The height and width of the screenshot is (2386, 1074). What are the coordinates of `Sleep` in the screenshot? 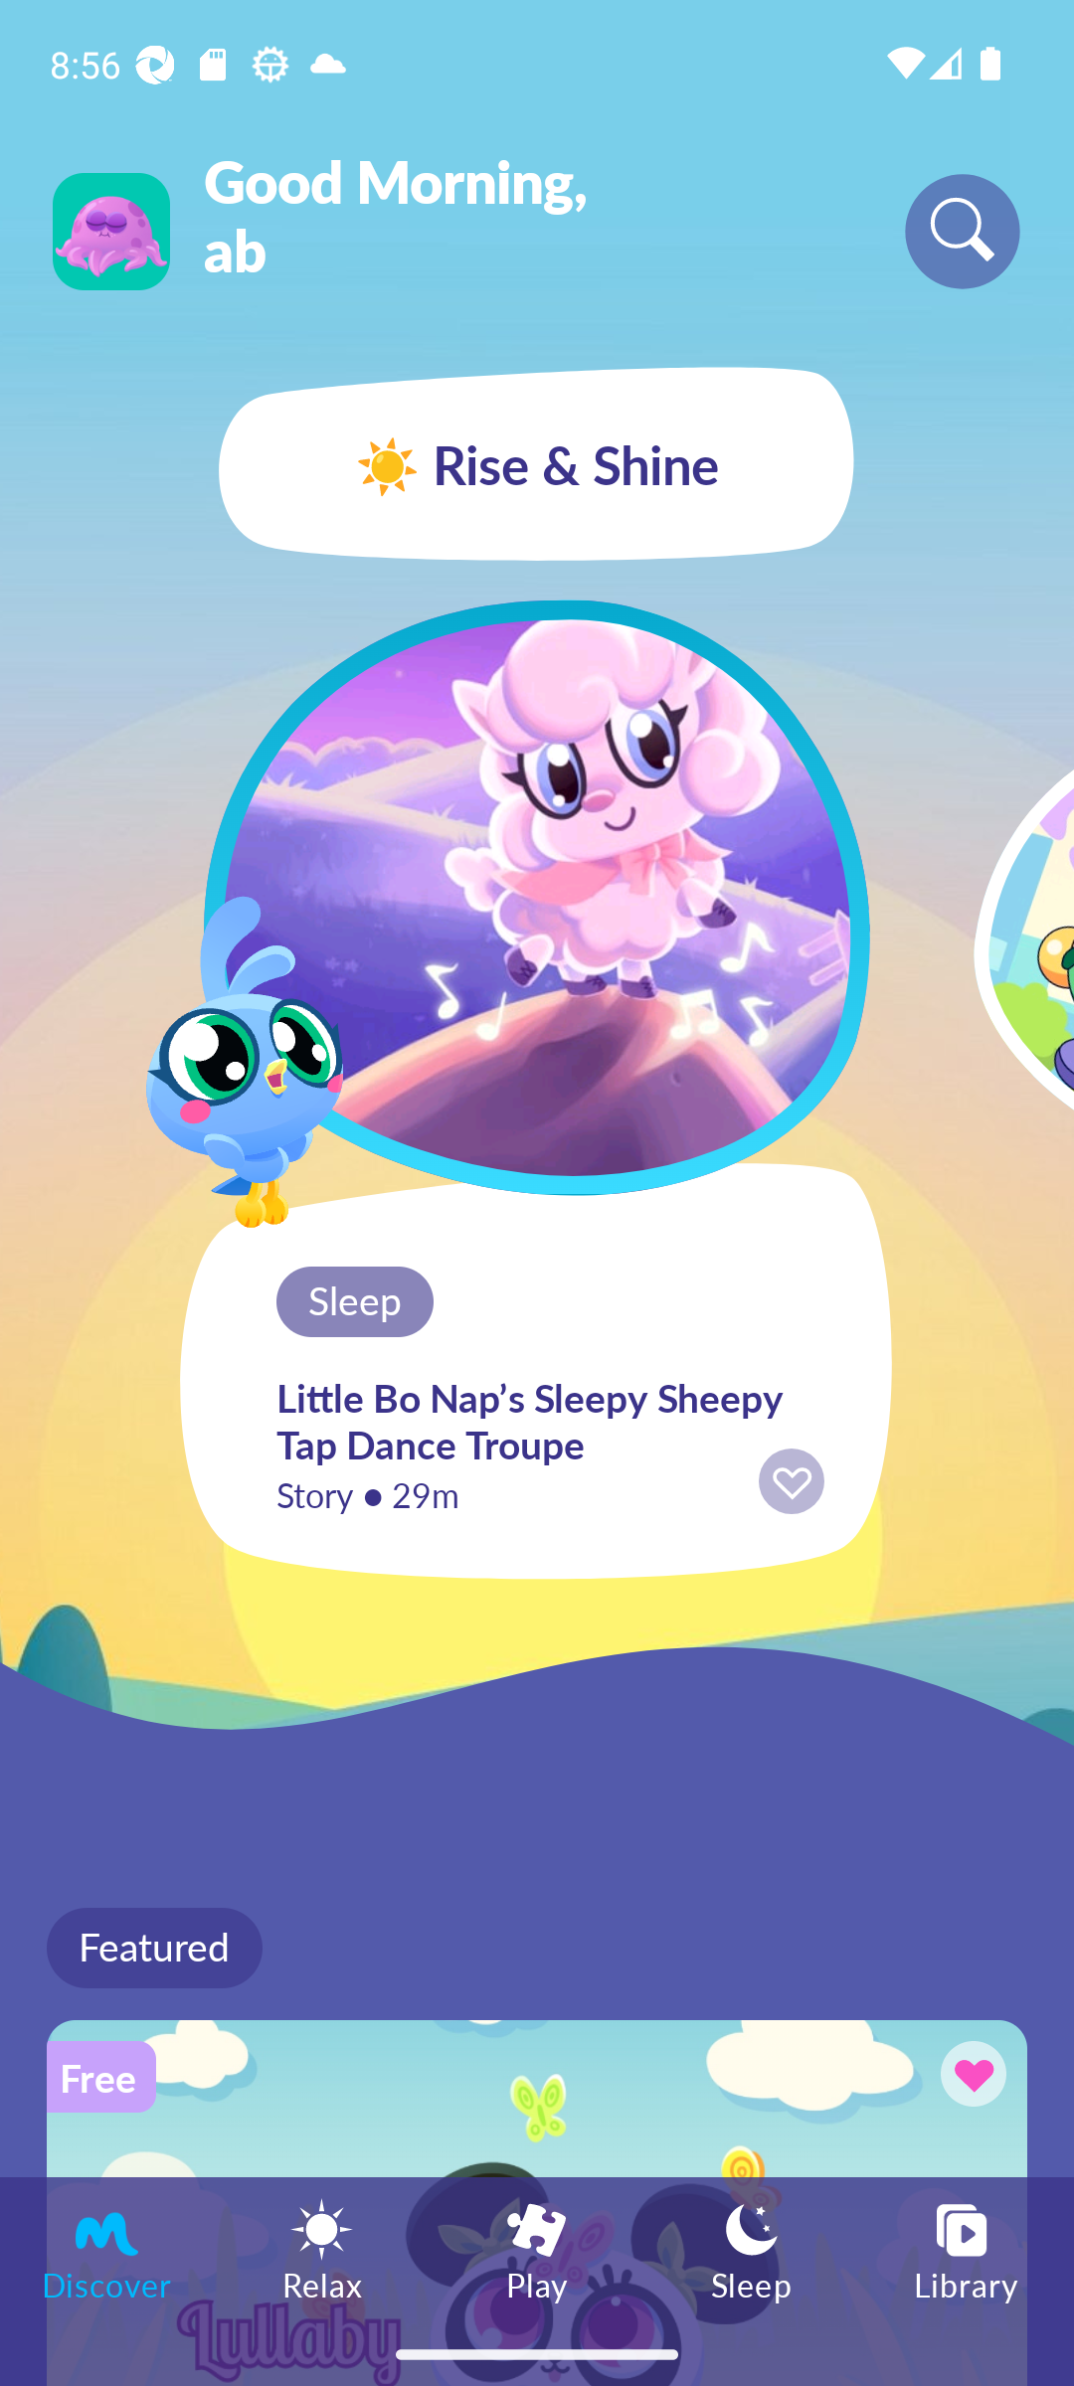 It's located at (752, 2249).